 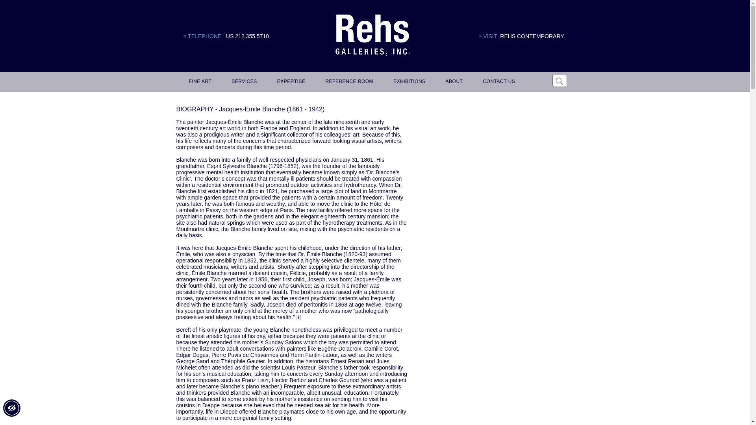 I want to click on Logo, so click(x=372, y=35).